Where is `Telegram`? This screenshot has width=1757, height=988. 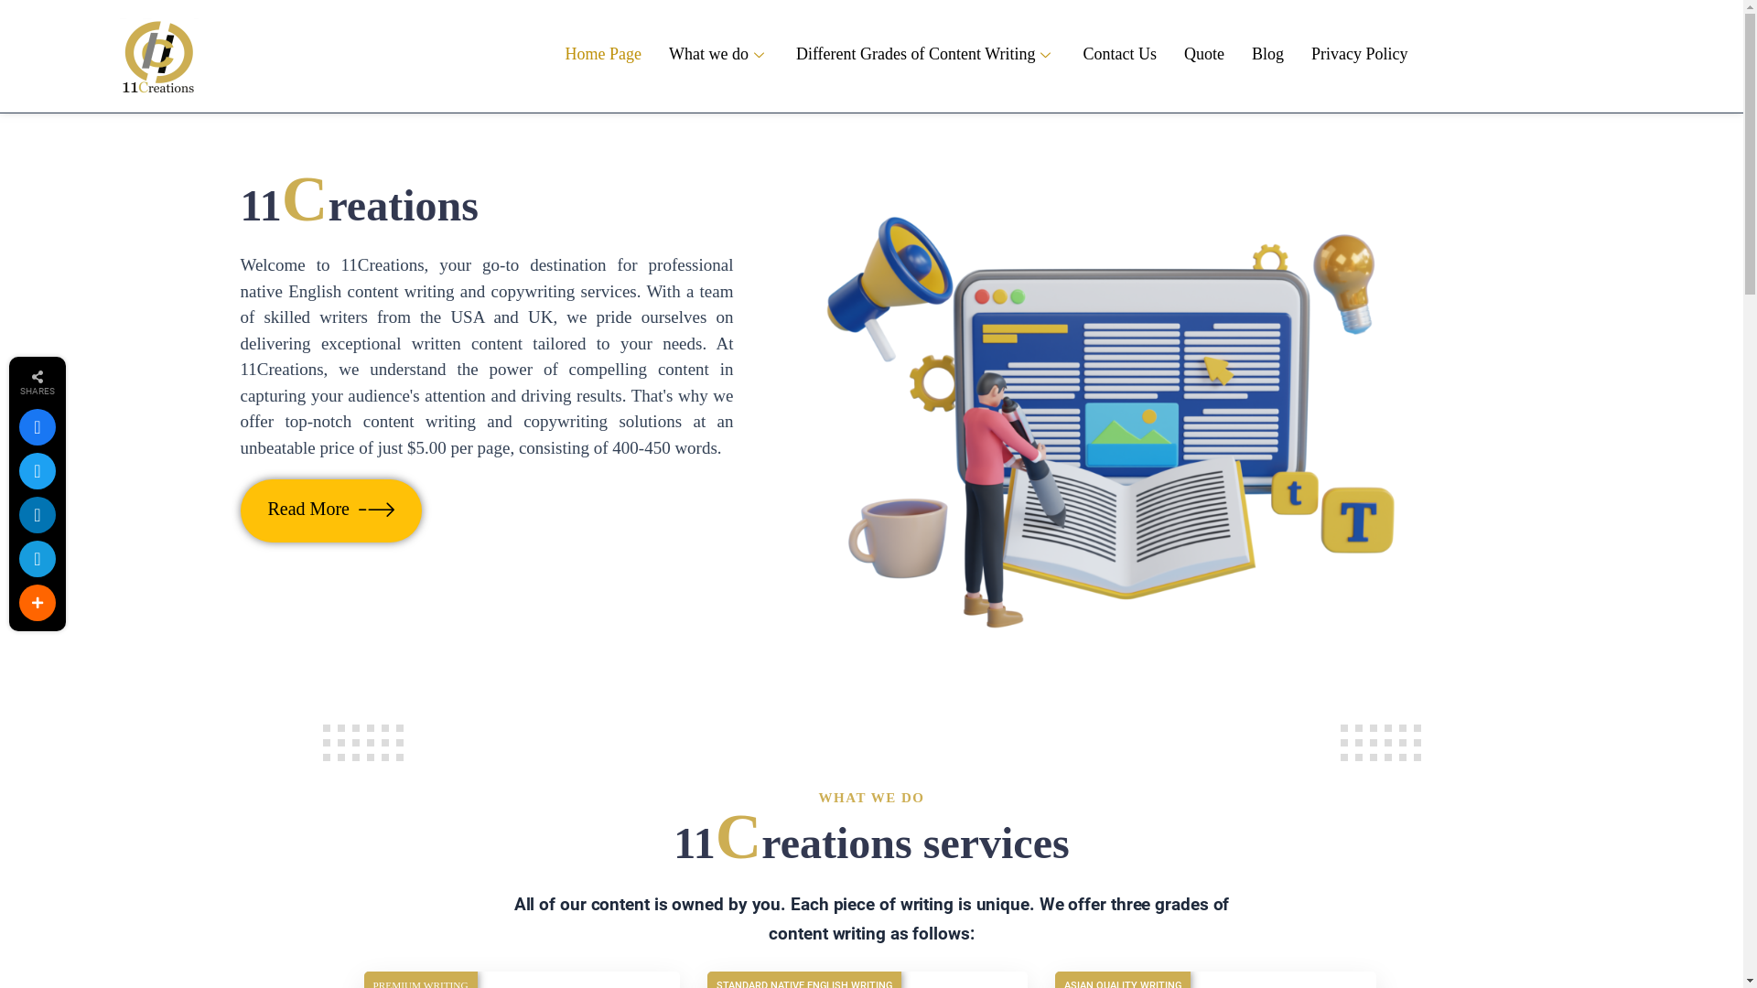
Telegram is located at coordinates (38, 559).